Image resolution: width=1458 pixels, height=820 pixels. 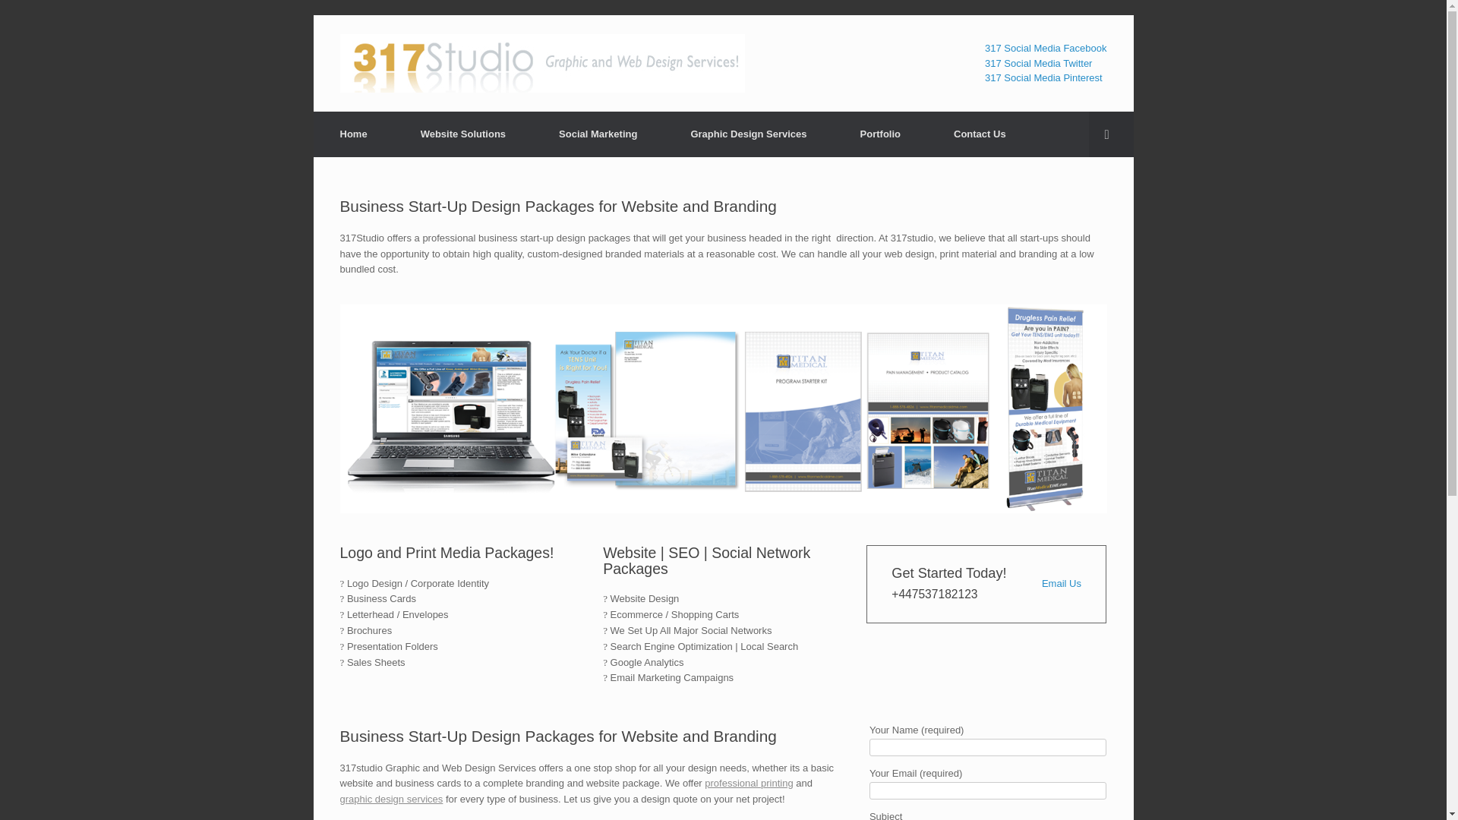 What do you see at coordinates (542, 64) in the screenshot?
I see `317 Social Media` at bounding box center [542, 64].